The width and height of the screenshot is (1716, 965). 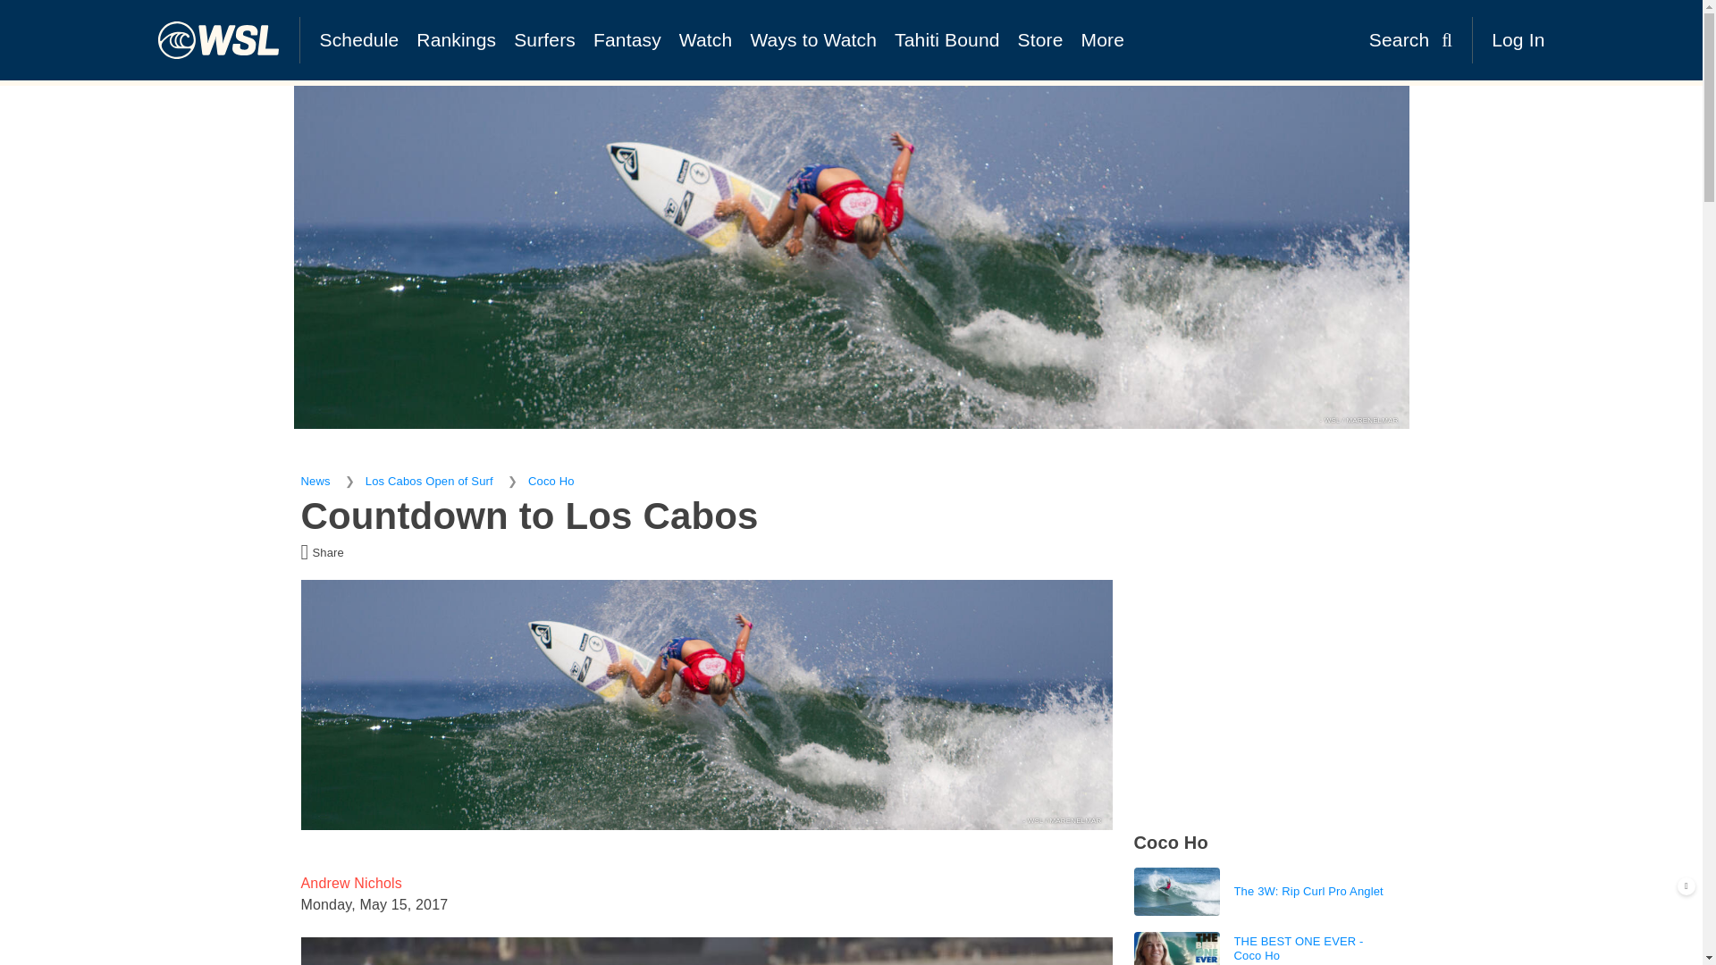 I want to click on Watch, so click(x=706, y=39).